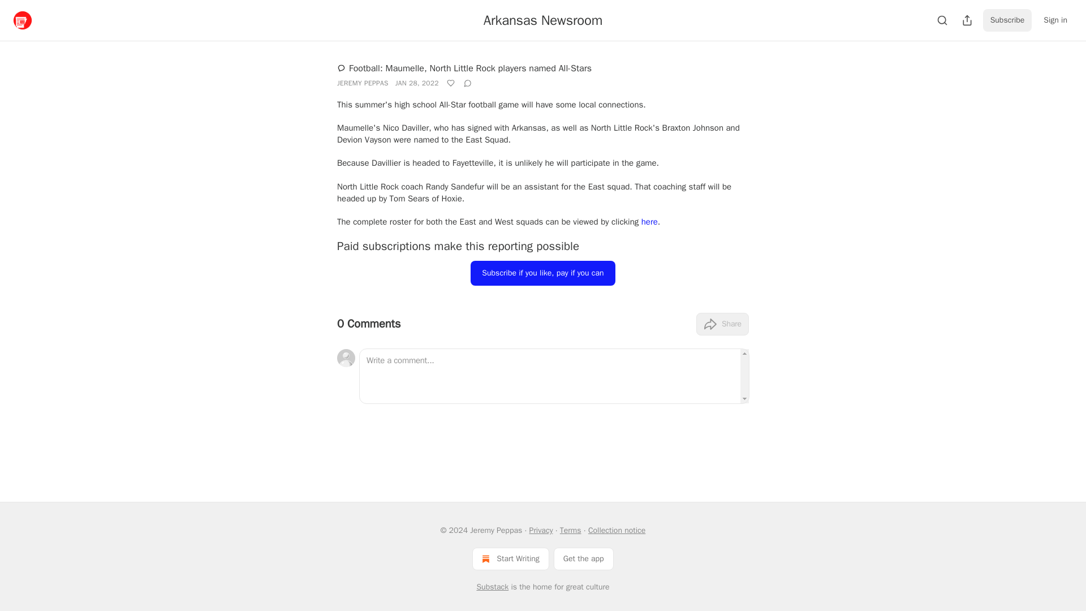  What do you see at coordinates (492, 587) in the screenshot?
I see `Substack` at bounding box center [492, 587].